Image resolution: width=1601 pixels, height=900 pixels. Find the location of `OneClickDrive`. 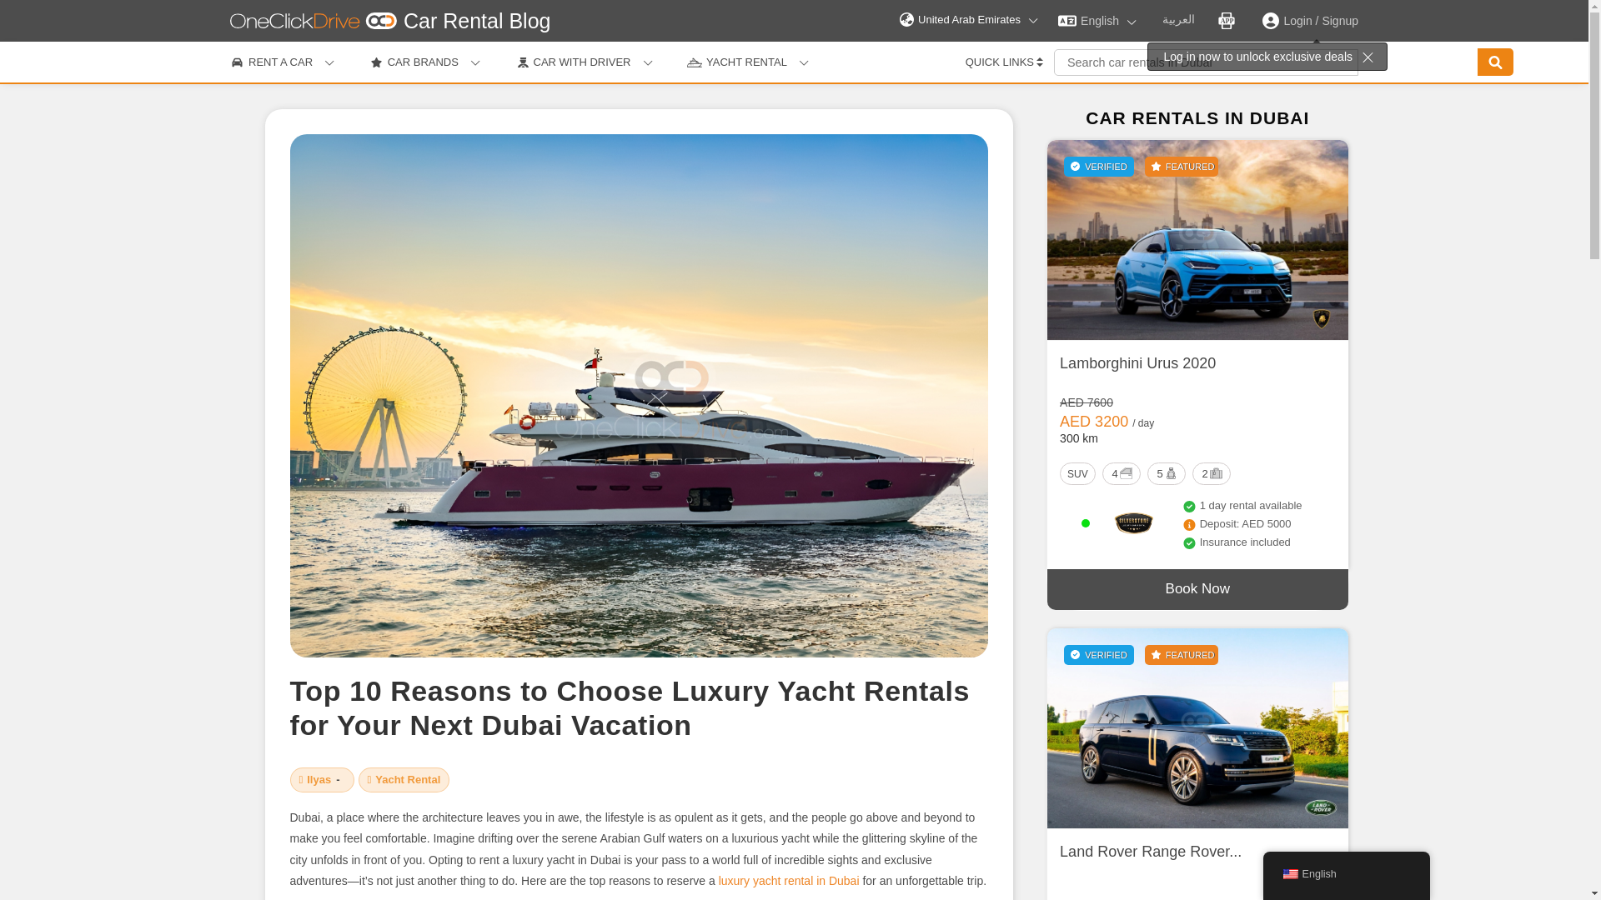

OneClickDrive is located at coordinates (319, 778).